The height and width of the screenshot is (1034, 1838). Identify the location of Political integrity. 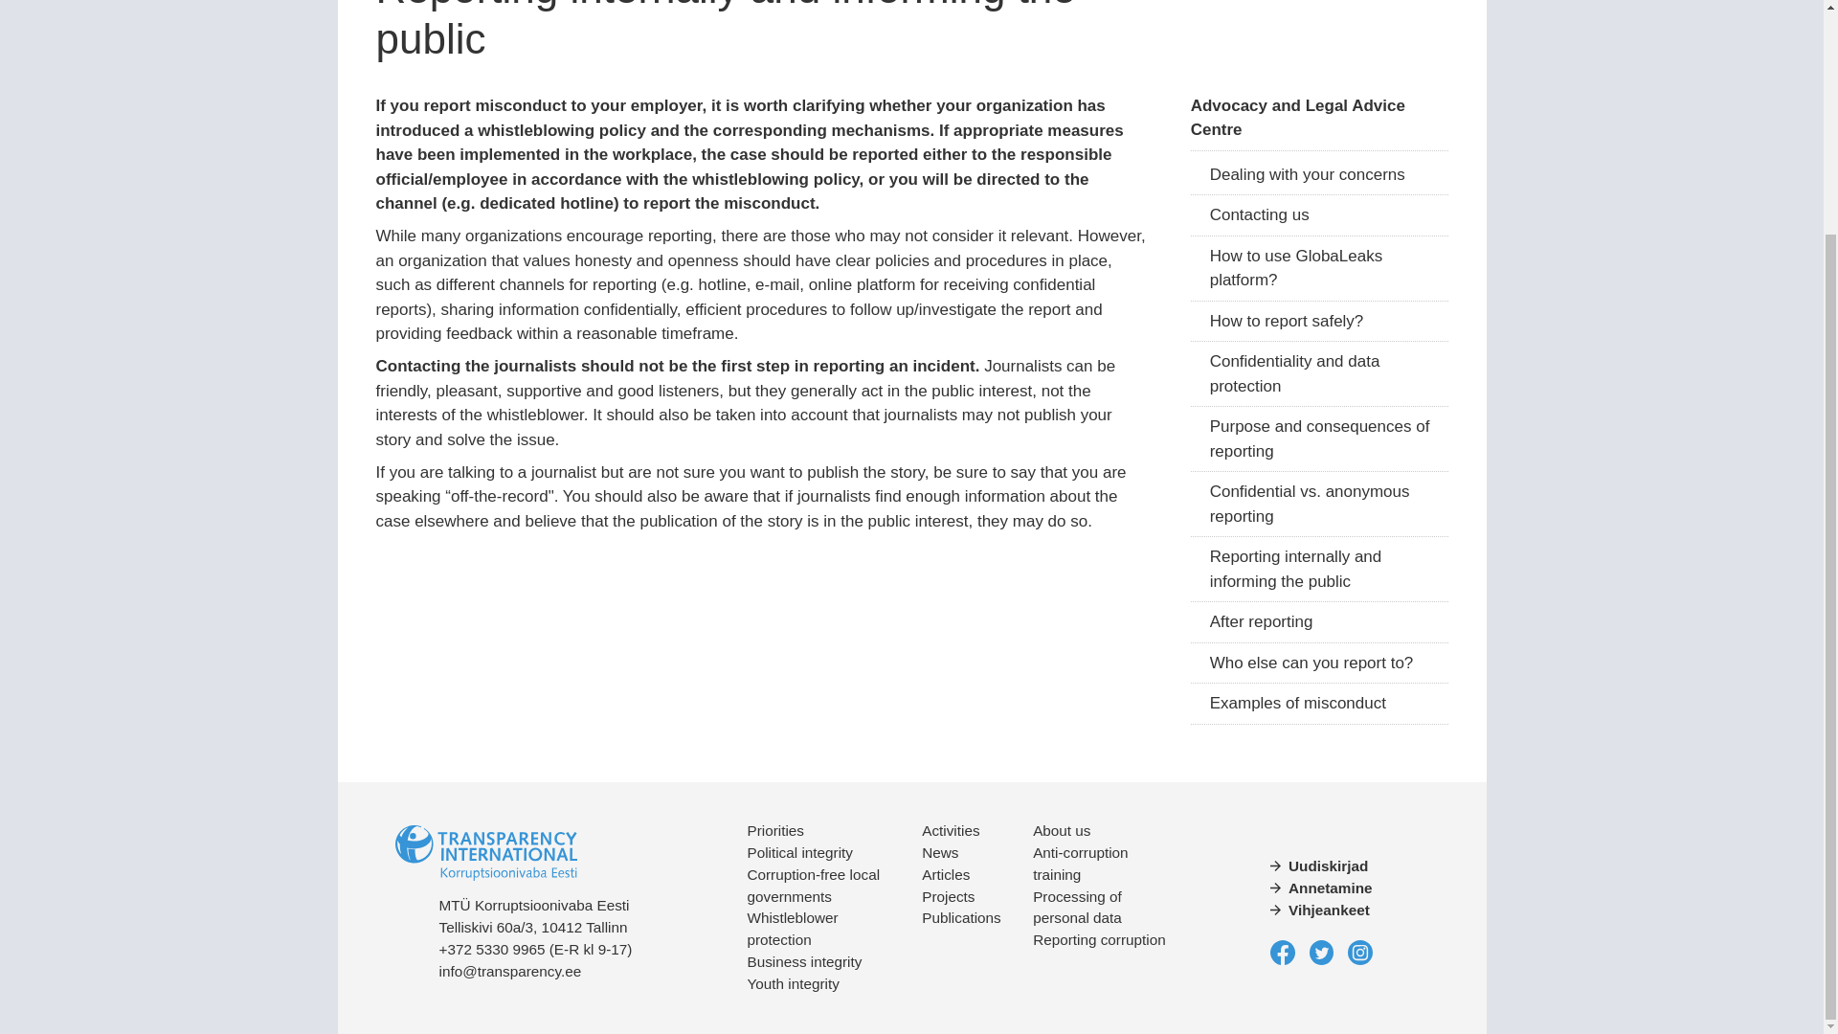
(798, 852).